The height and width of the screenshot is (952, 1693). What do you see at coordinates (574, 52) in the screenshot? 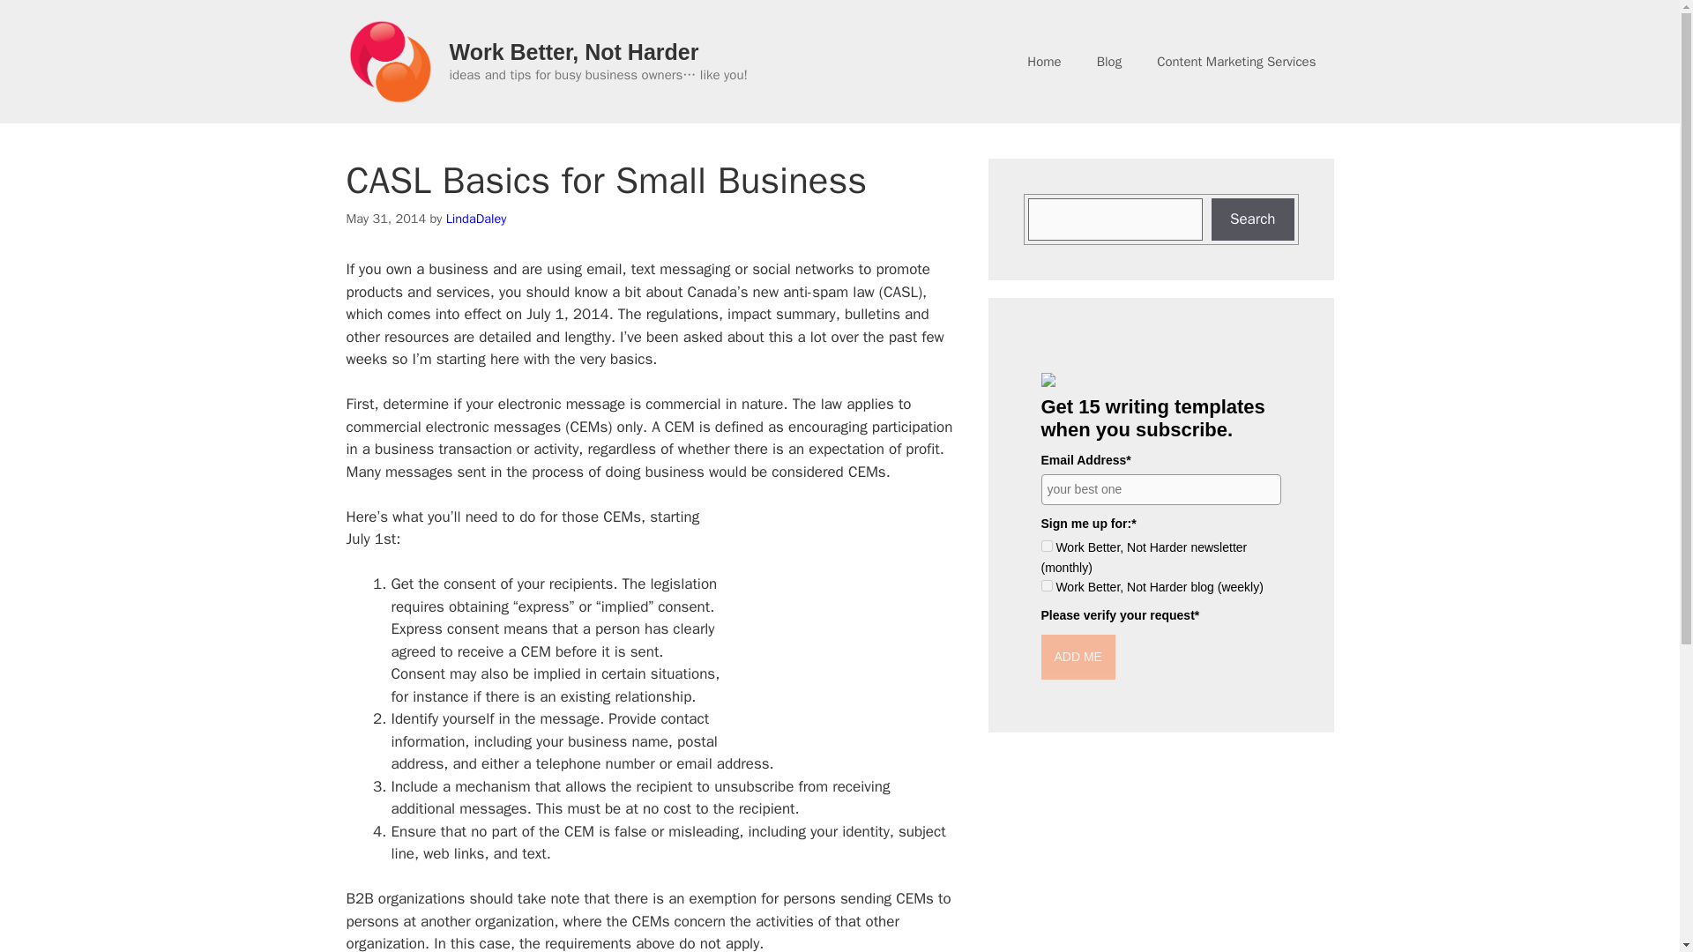
I see `Work Better, Not Harder` at bounding box center [574, 52].